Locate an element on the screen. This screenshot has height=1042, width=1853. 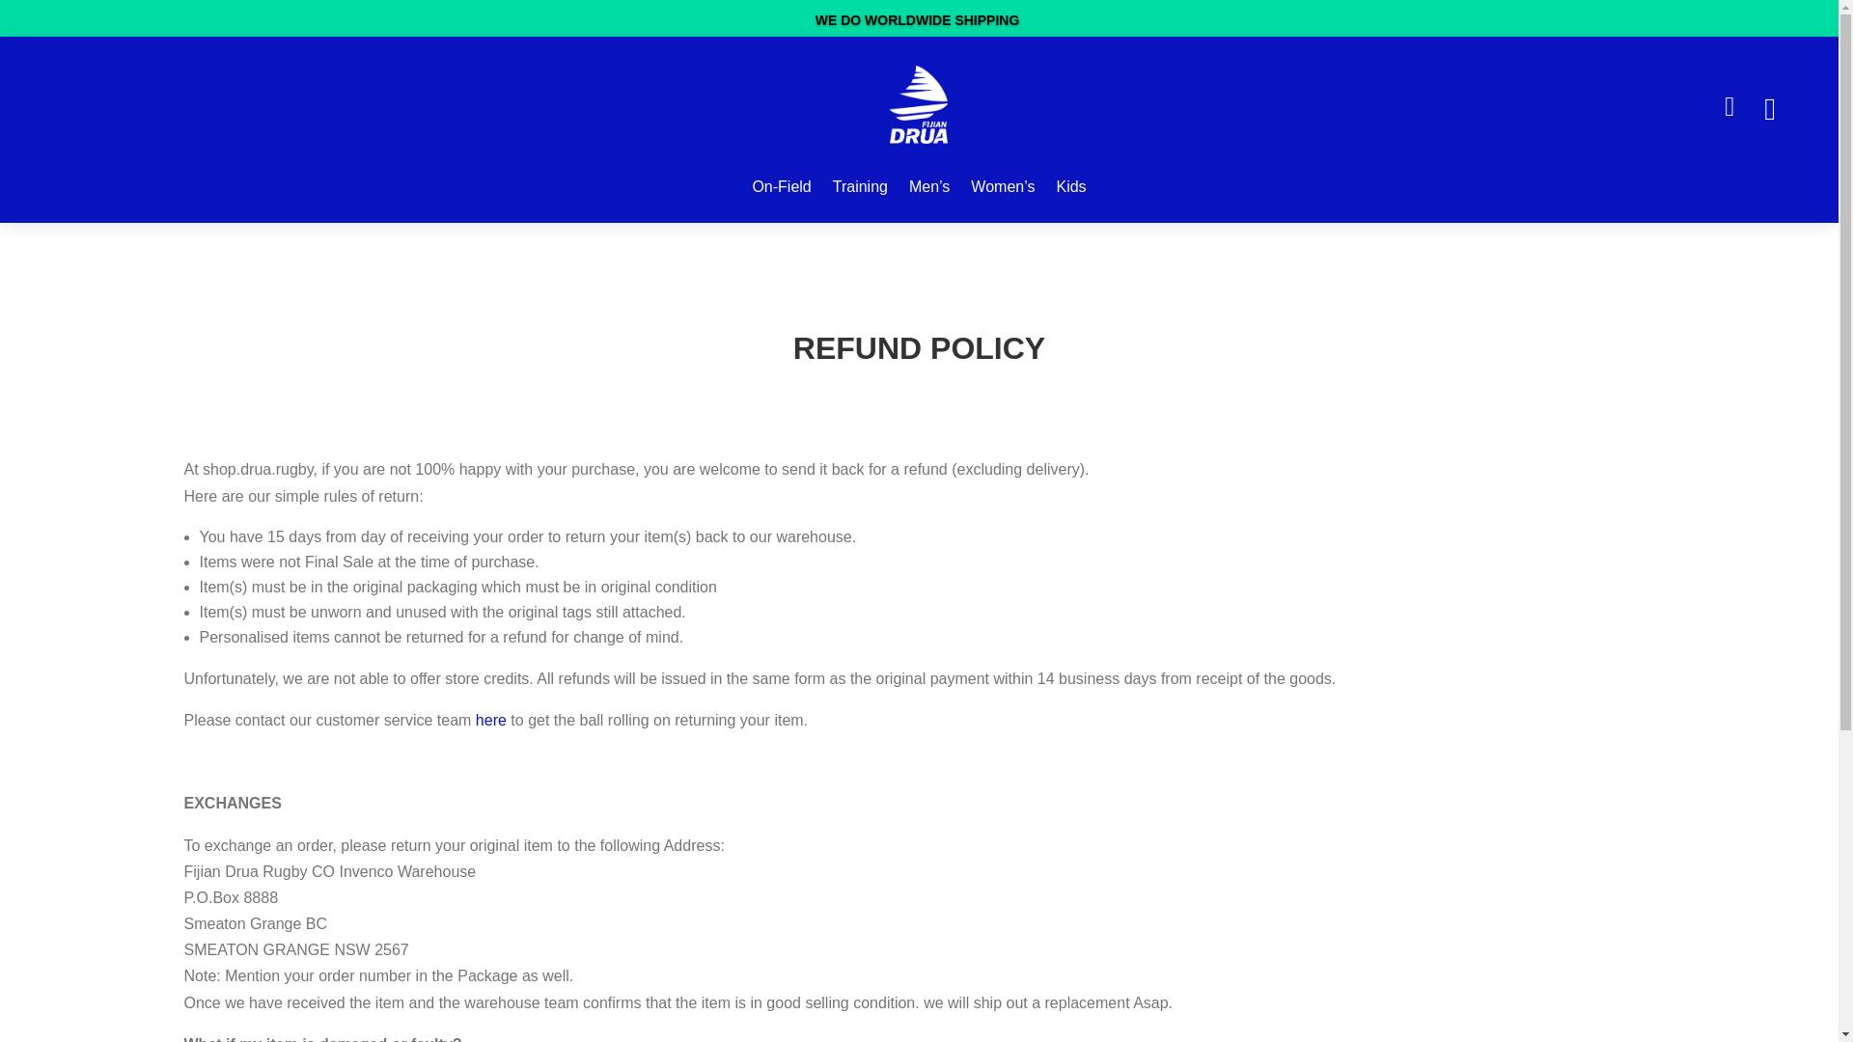
here is located at coordinates (490, 720).